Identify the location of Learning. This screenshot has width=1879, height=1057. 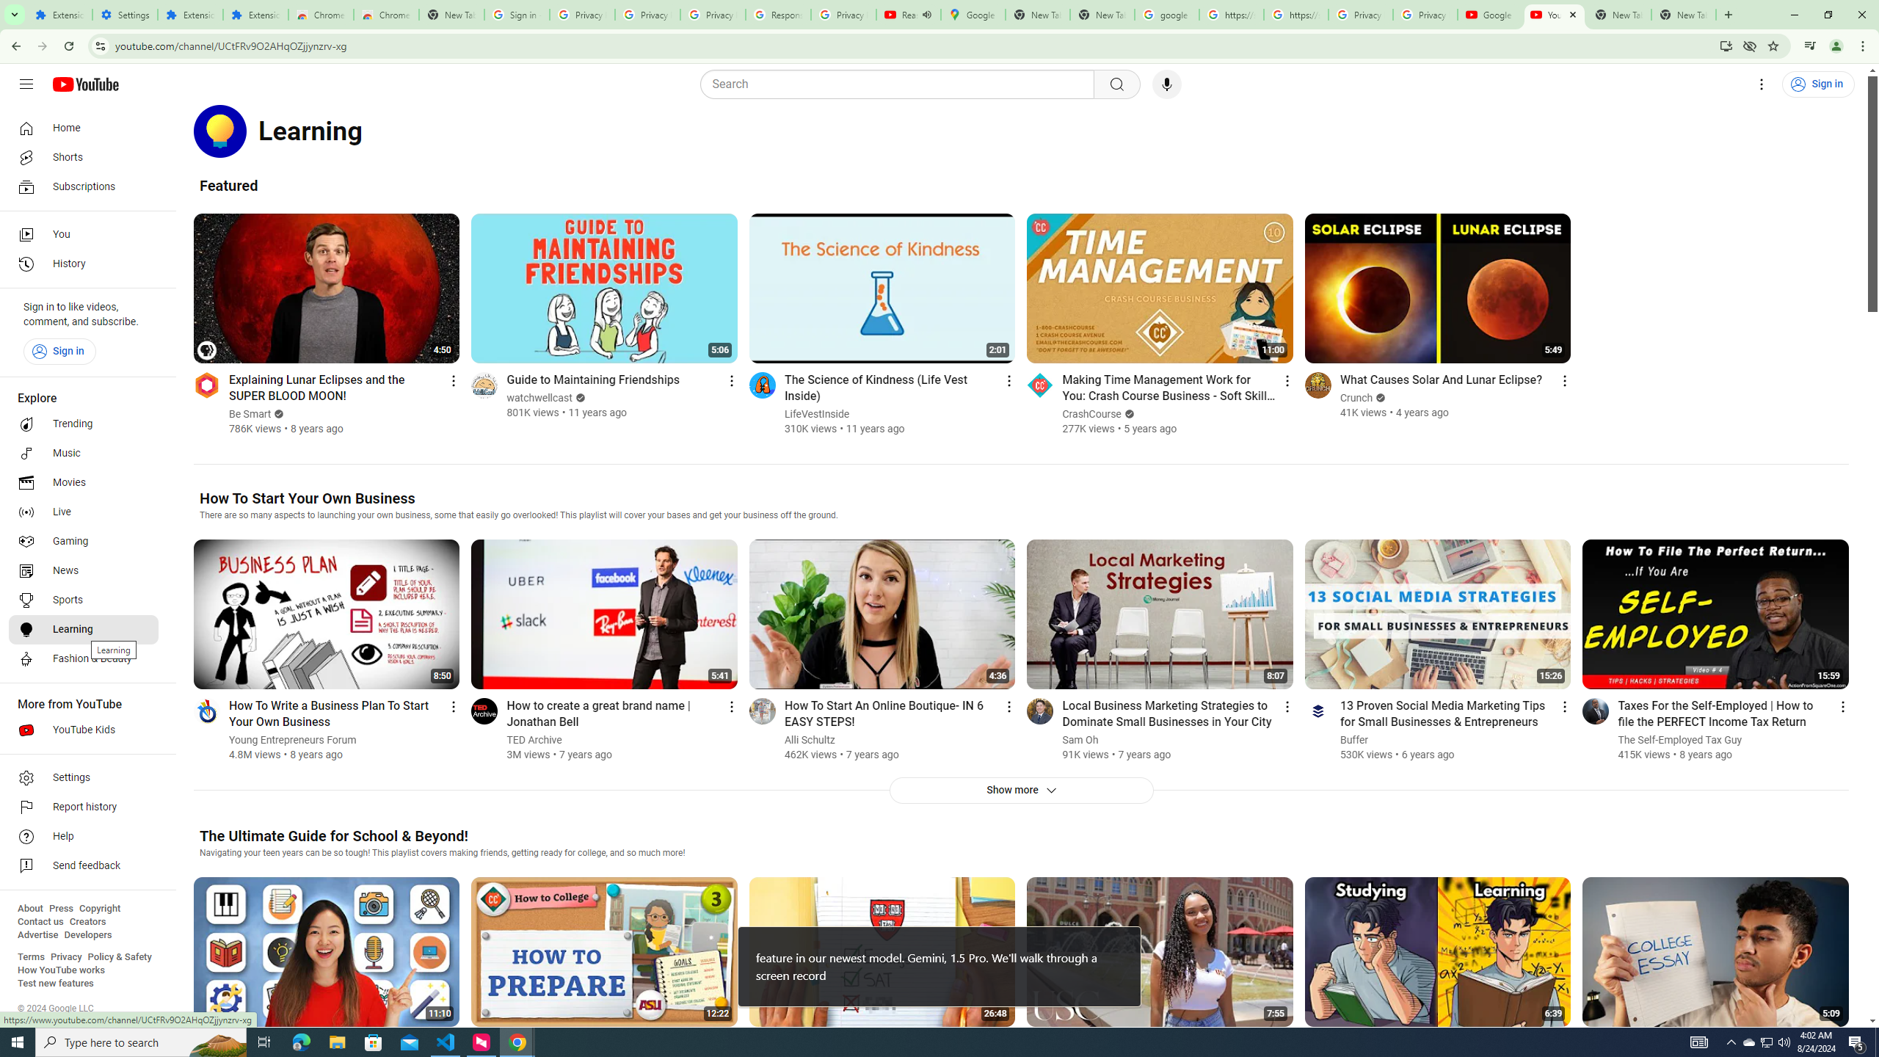
(84, 630).